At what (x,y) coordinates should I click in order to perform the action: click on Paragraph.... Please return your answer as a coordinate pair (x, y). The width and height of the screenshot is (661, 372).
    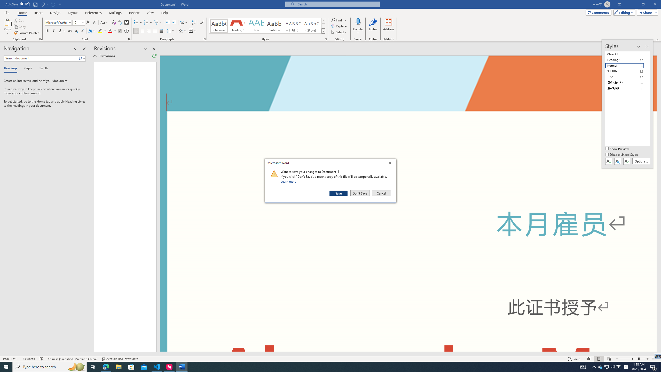
    Looking at the image, I should click on (205, 39).